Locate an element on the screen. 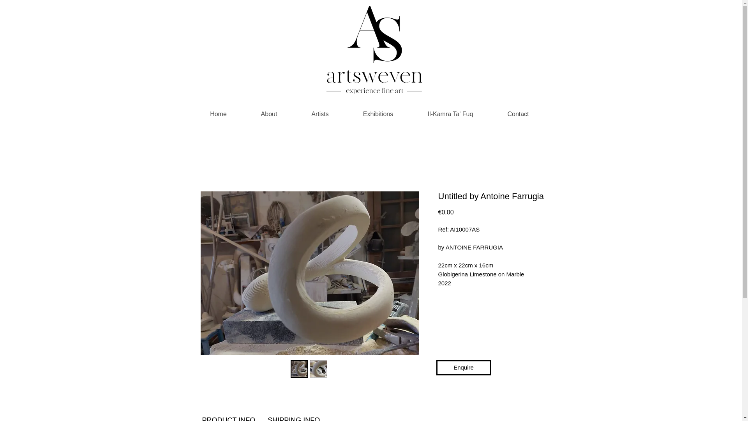 This screenshot has height=421, width=748. Contact is located at coordinates (518, 110).